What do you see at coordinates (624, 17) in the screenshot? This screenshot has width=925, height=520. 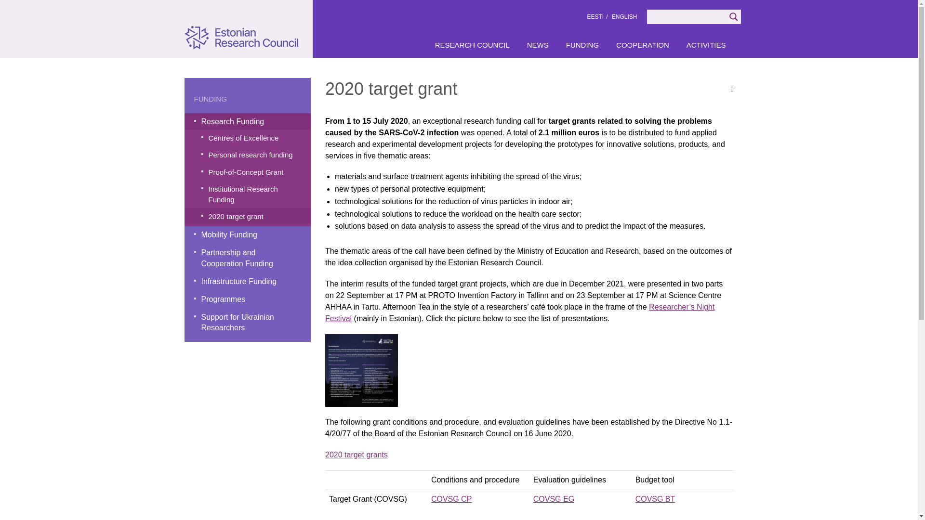 I see `ENGLISH` at bounding box center [624, 17].